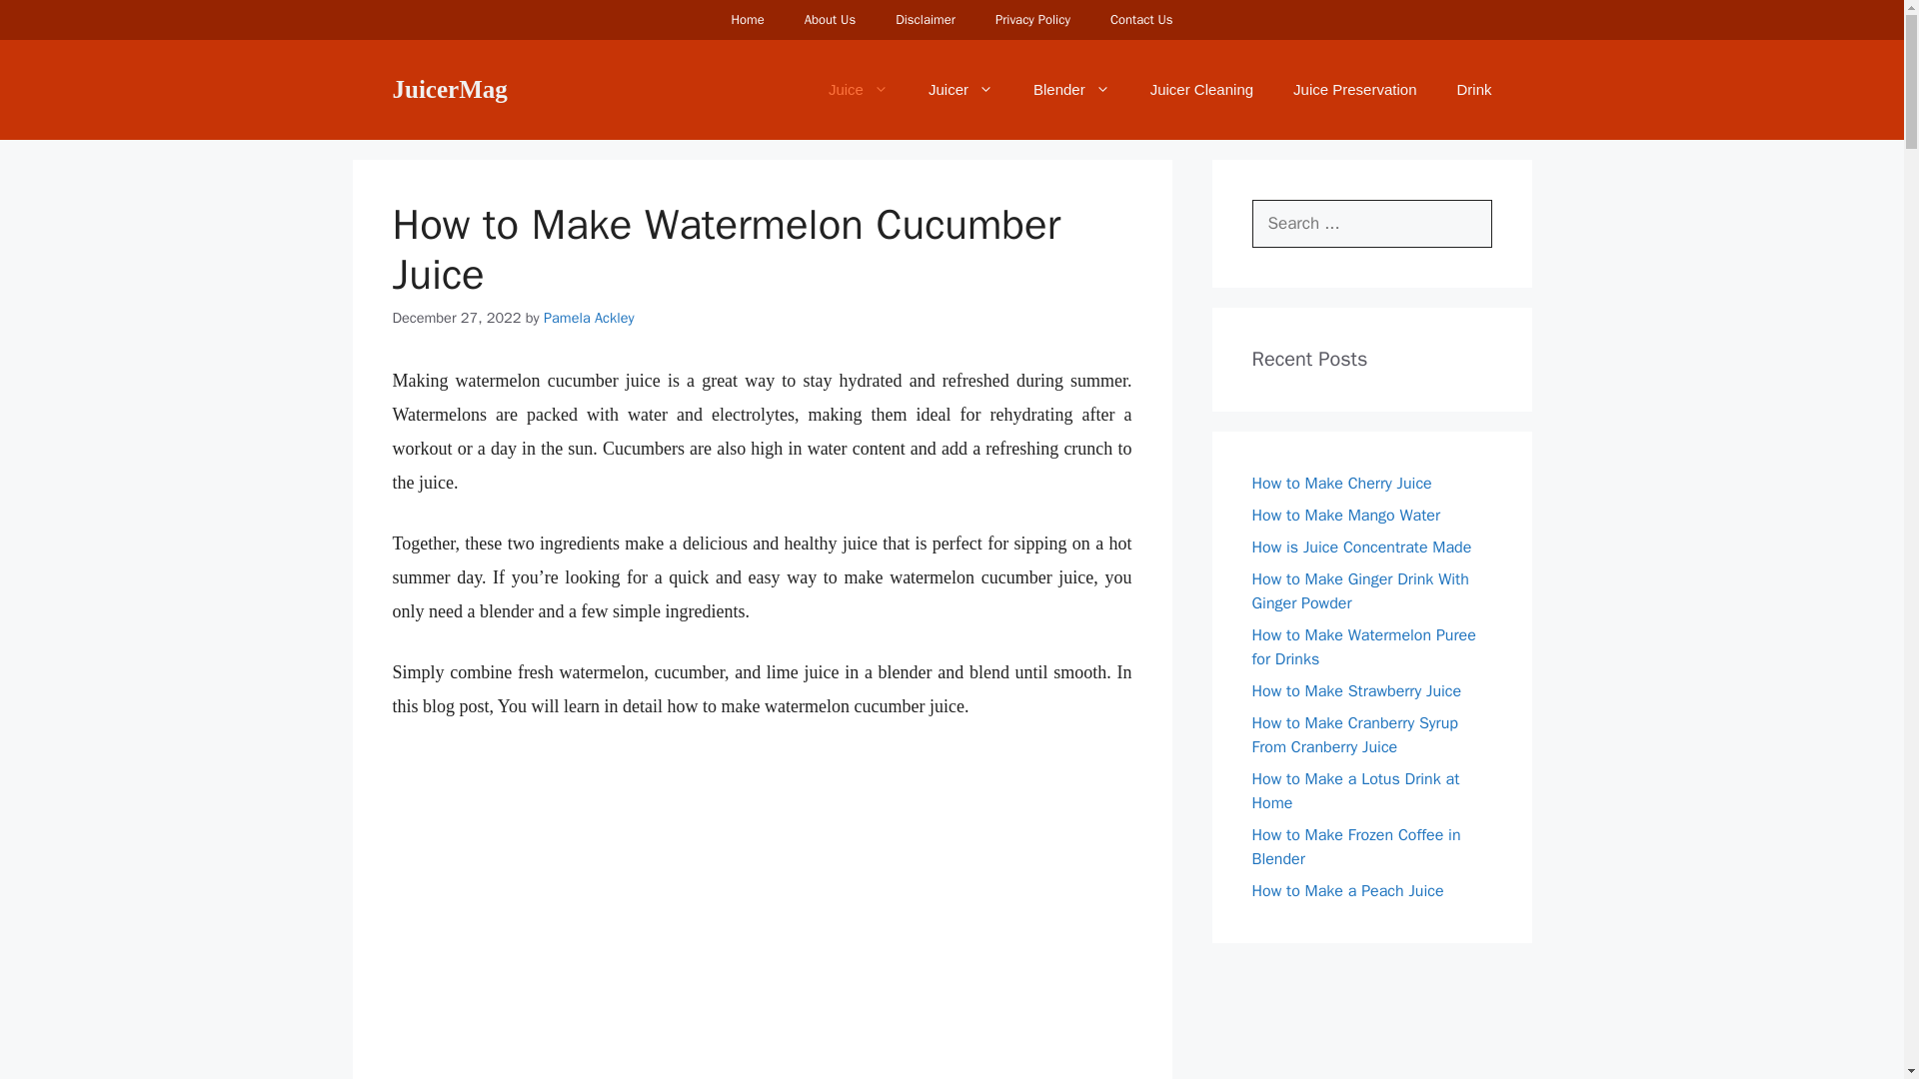  Describe the element at coordinates (830, 20) in the screenshot. I see `About Us` at that location.